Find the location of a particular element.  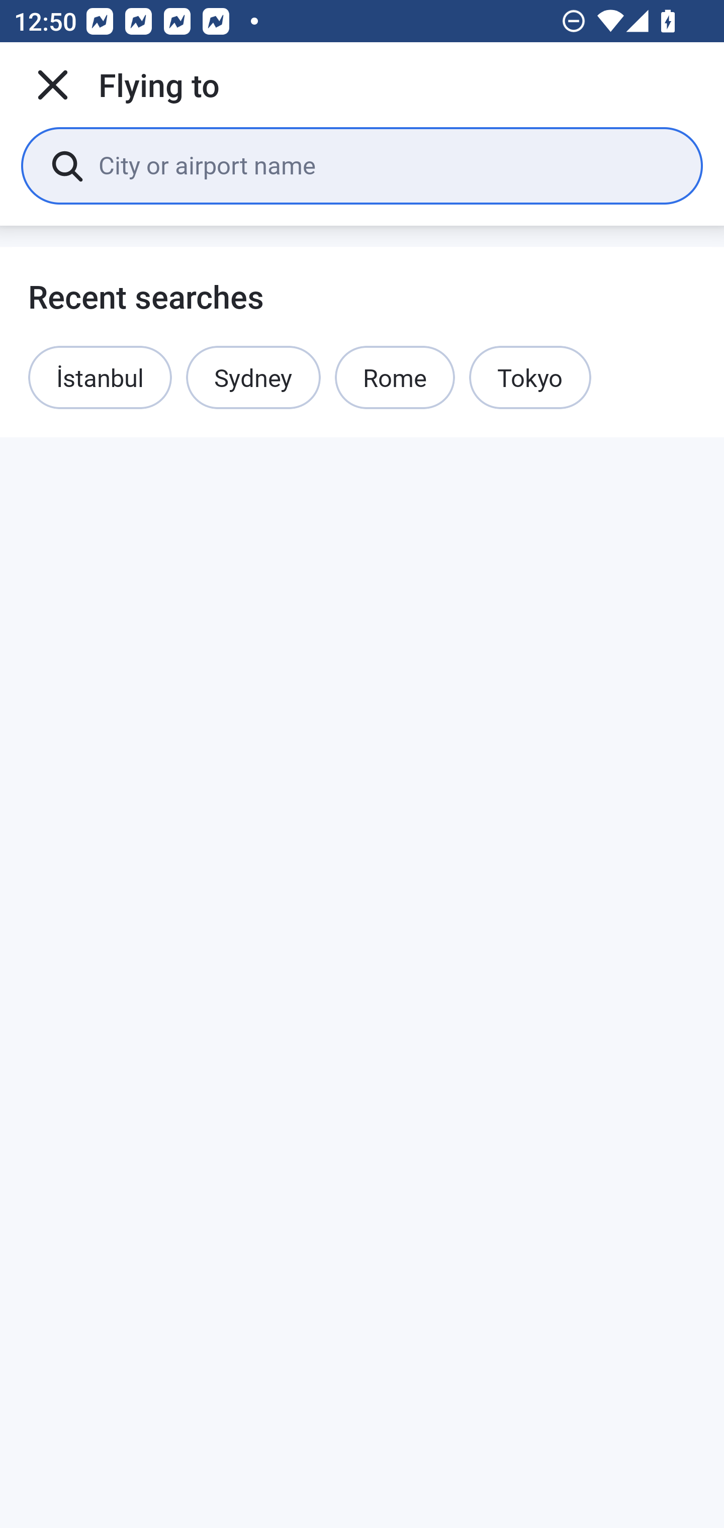

Sydney is located at coordinates (253, 377).